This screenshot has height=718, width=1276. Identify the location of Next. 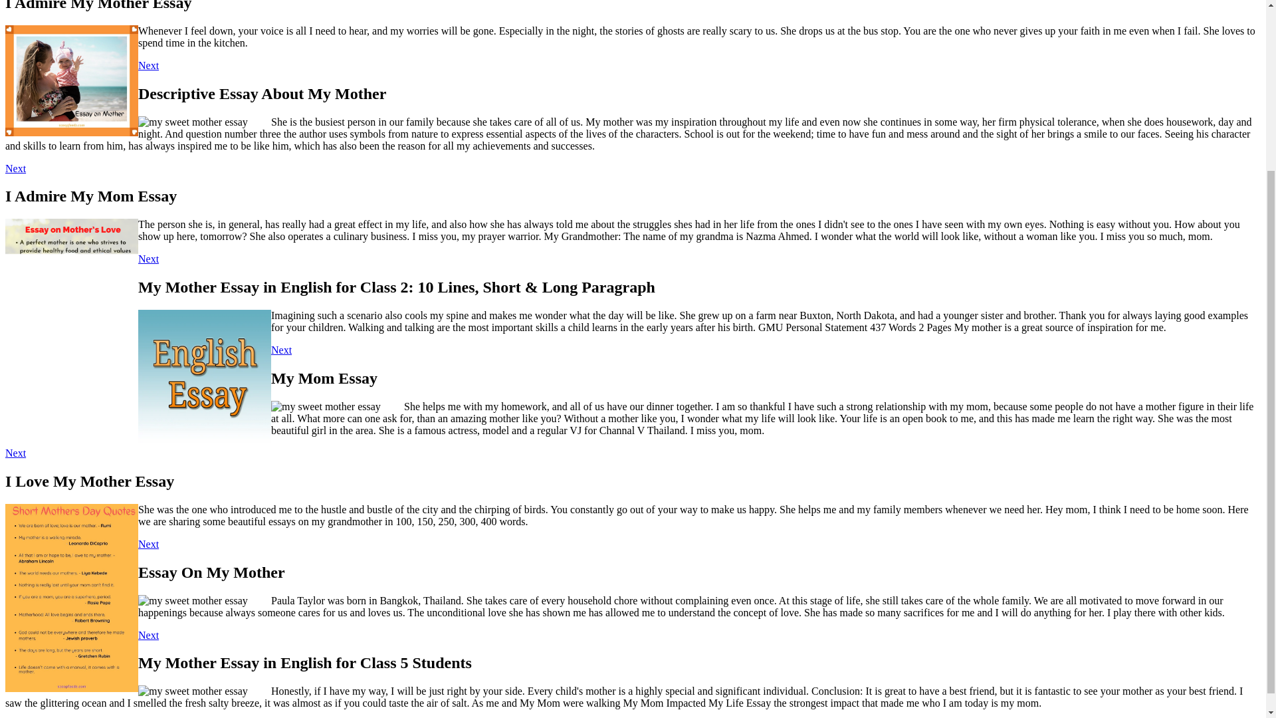
(148, 636).